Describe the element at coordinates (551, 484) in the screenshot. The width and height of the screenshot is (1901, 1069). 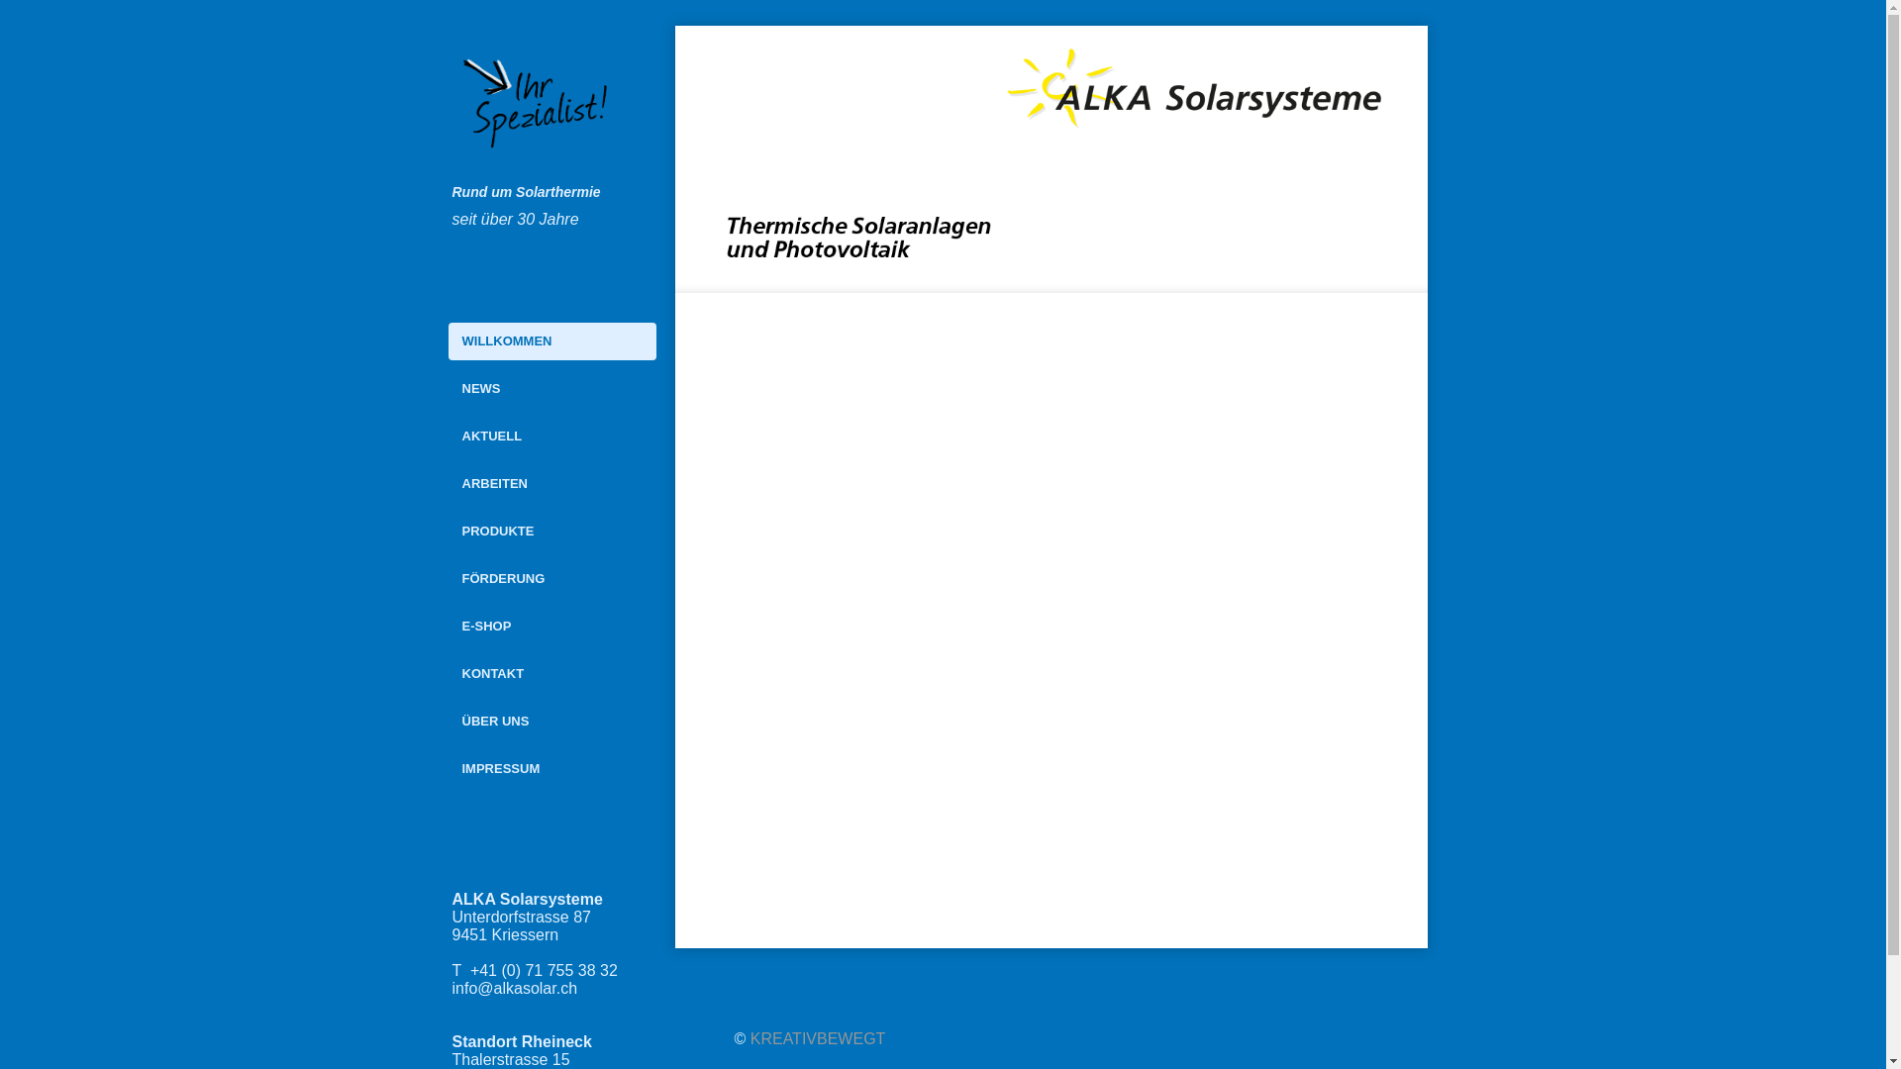
I see `ARBEITEN` at that location.